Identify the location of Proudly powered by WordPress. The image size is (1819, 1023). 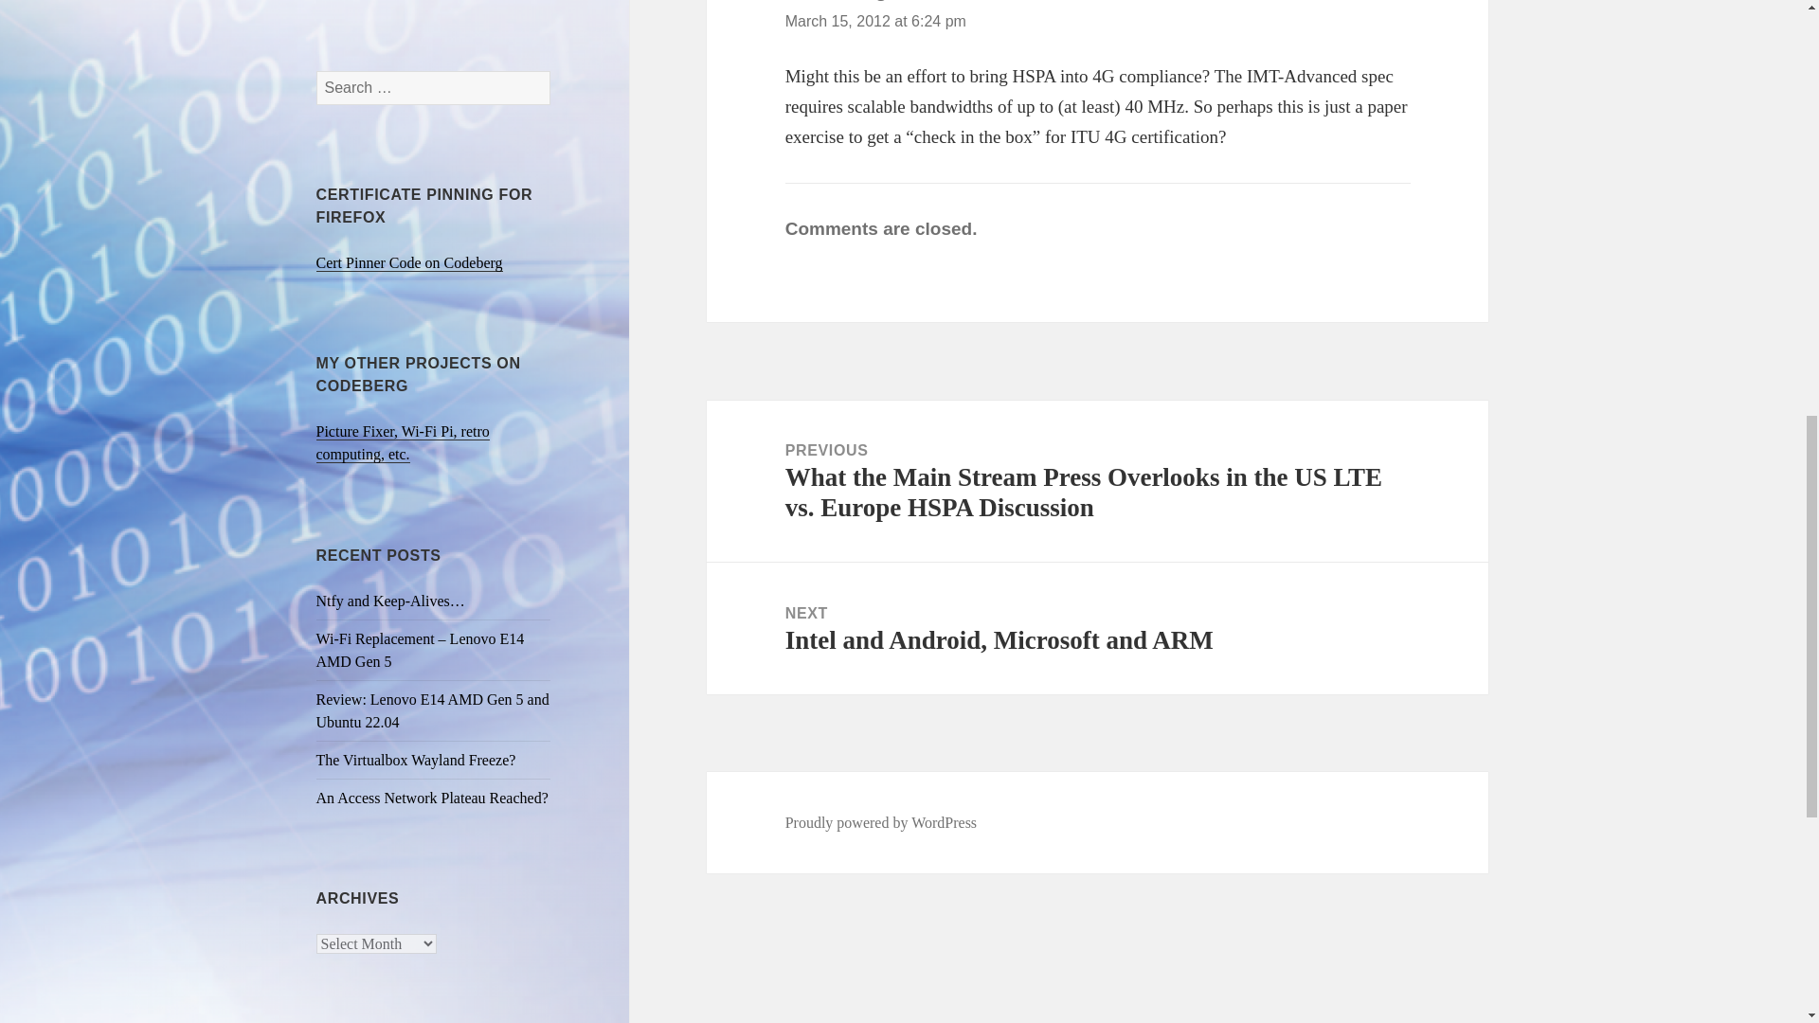
(417, 760).